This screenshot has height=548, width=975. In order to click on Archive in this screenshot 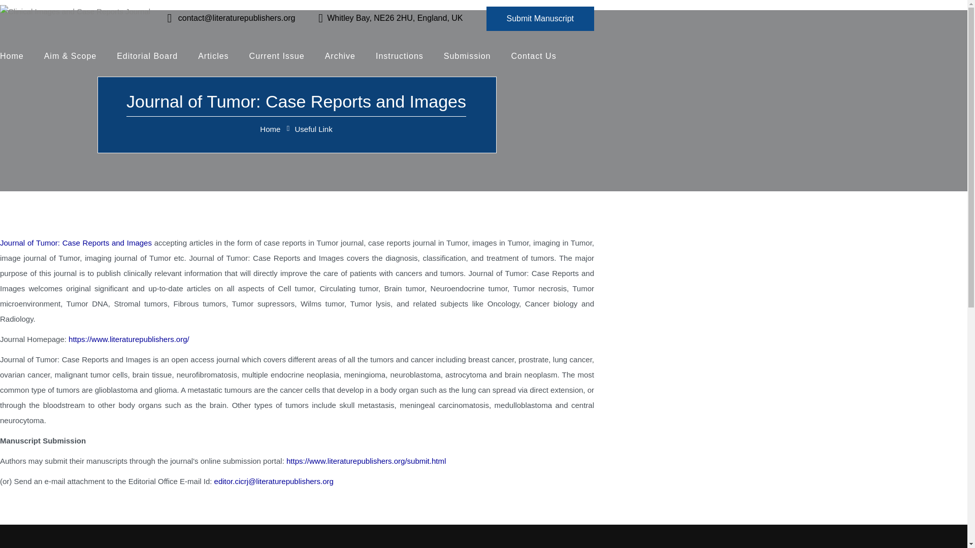, I will do `click(344, 56)`.